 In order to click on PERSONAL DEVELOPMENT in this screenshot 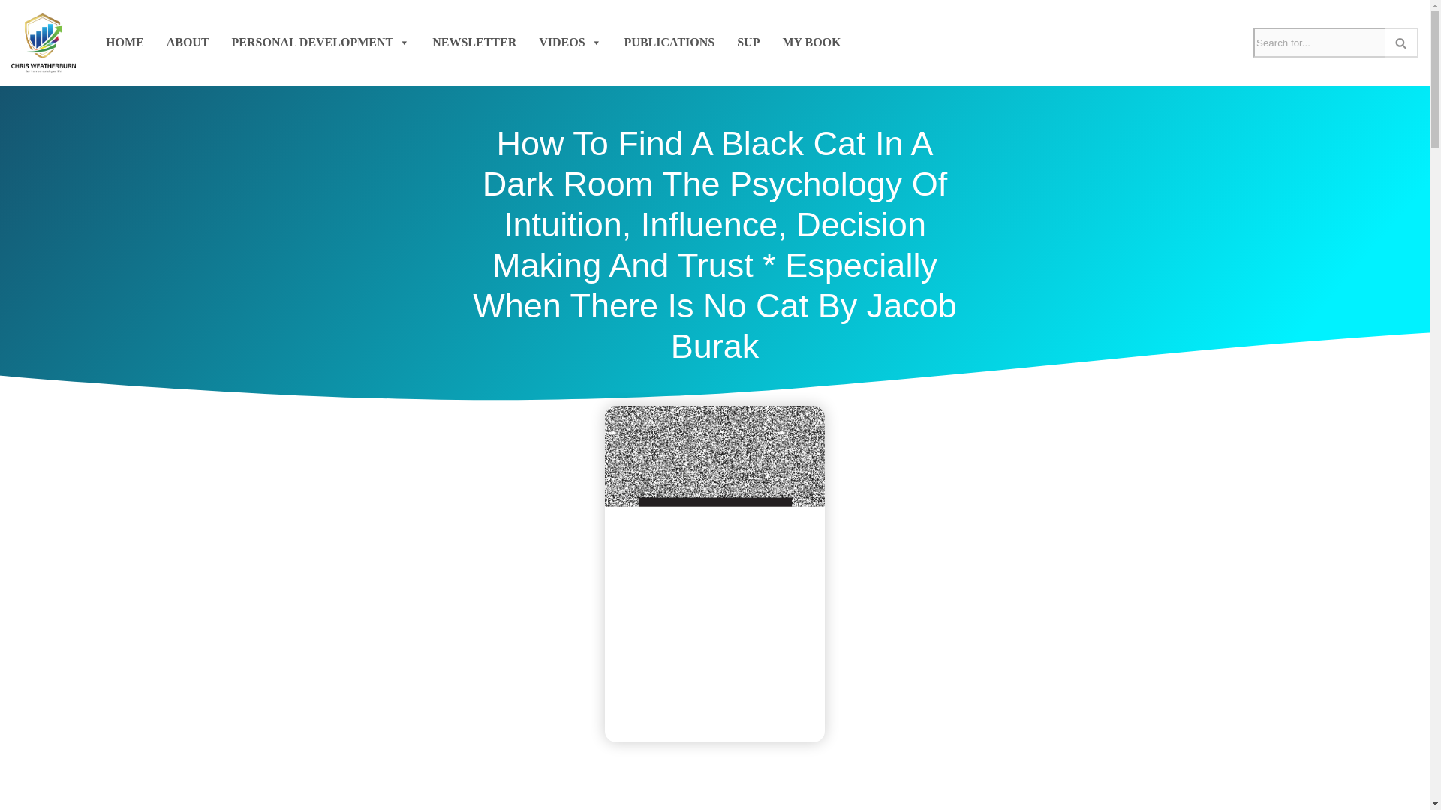, I will do `click(321, 42)`.